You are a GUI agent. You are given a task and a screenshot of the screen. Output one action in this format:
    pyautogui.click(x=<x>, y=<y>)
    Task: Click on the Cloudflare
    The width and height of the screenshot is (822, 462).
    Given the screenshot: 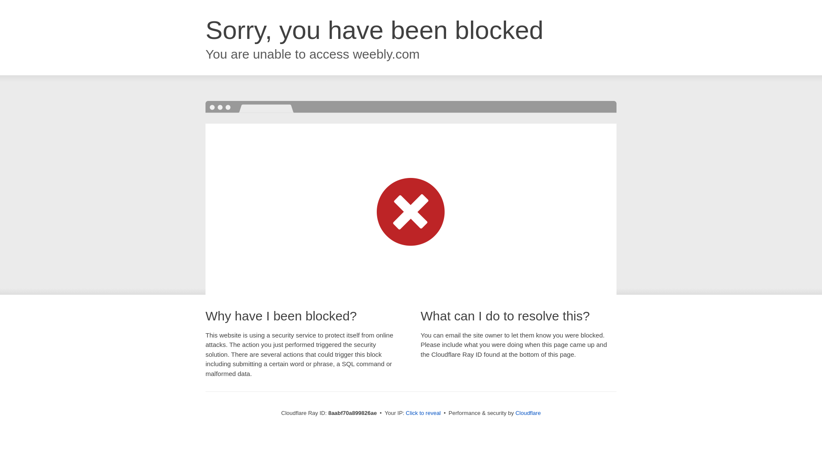 What is the action you would take?
    pyautogui.click(x=528, y=413)
    